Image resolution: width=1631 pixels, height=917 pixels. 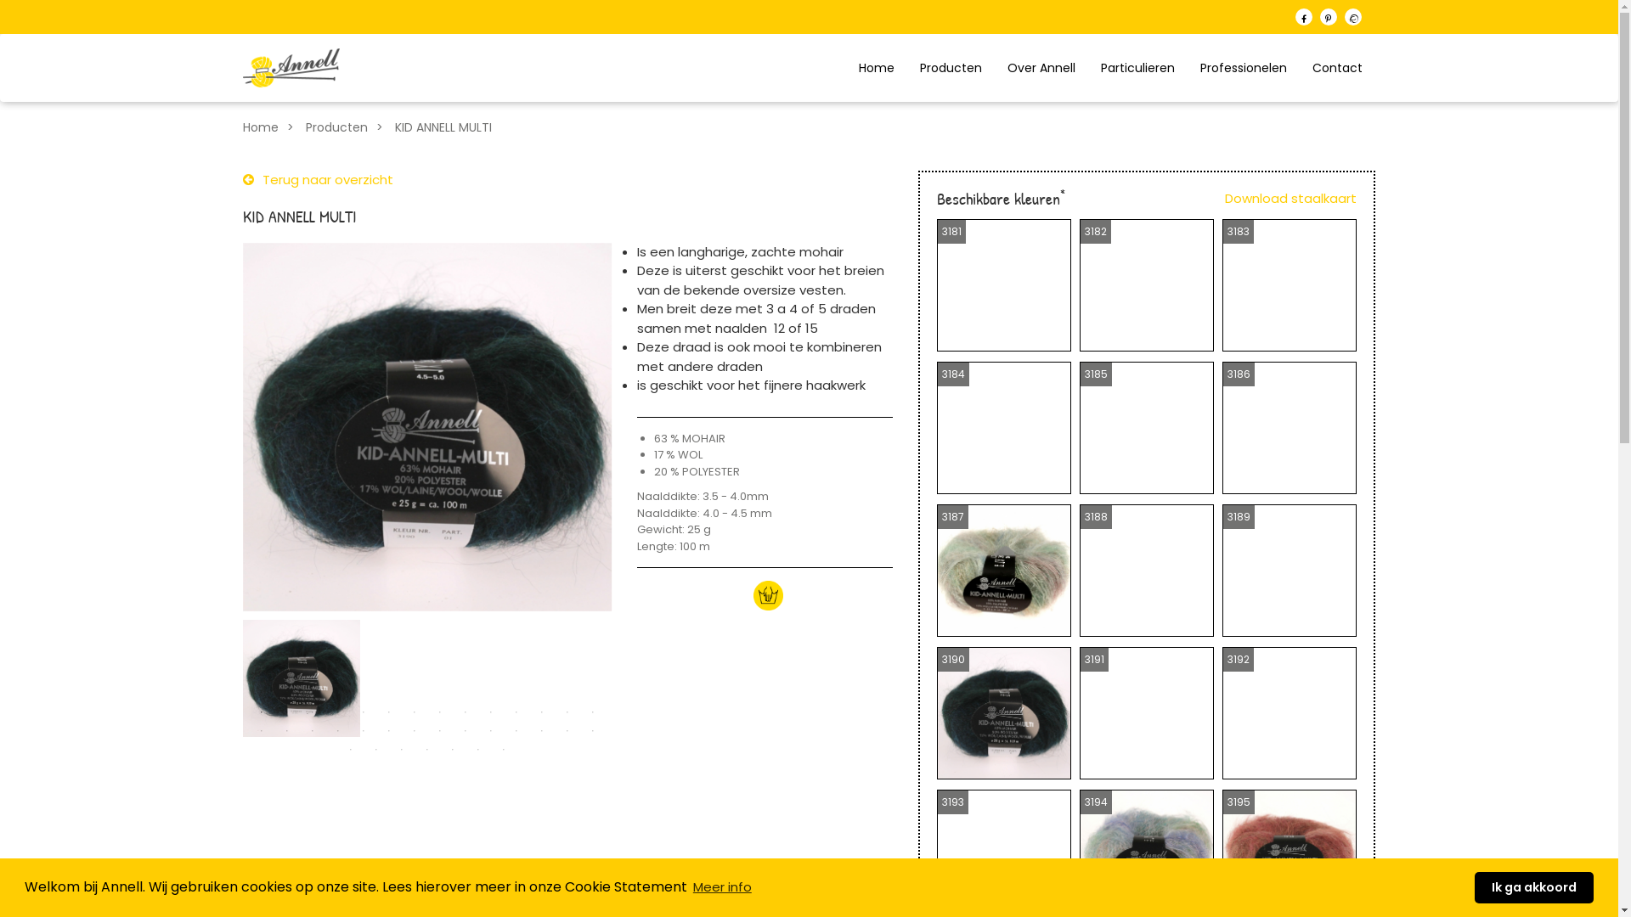 I want to click on 5, so click(x=364, y=712).